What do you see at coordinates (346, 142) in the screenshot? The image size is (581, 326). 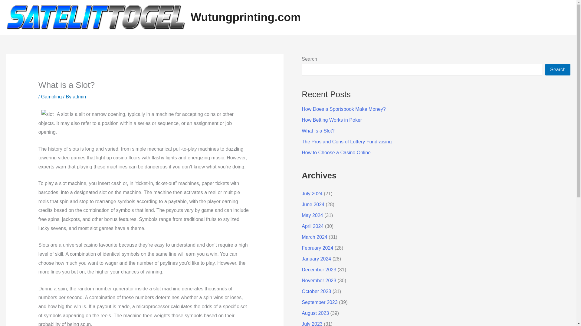 I see `The Pros and Cons of Lottery Fundraising` at bounding box center [346, 142].